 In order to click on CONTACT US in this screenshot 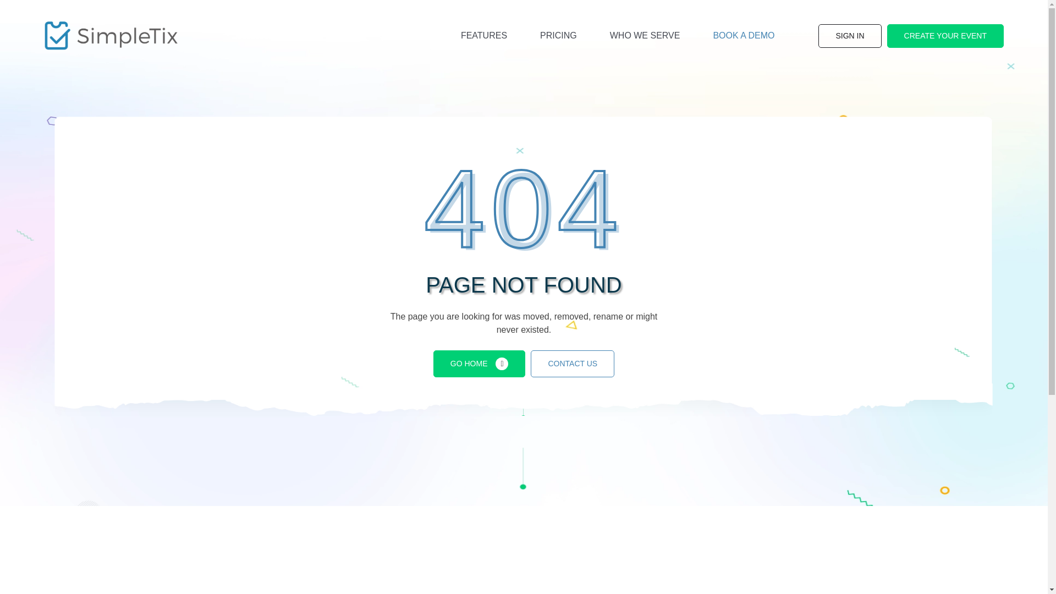, I will do `click(573, 364)`.